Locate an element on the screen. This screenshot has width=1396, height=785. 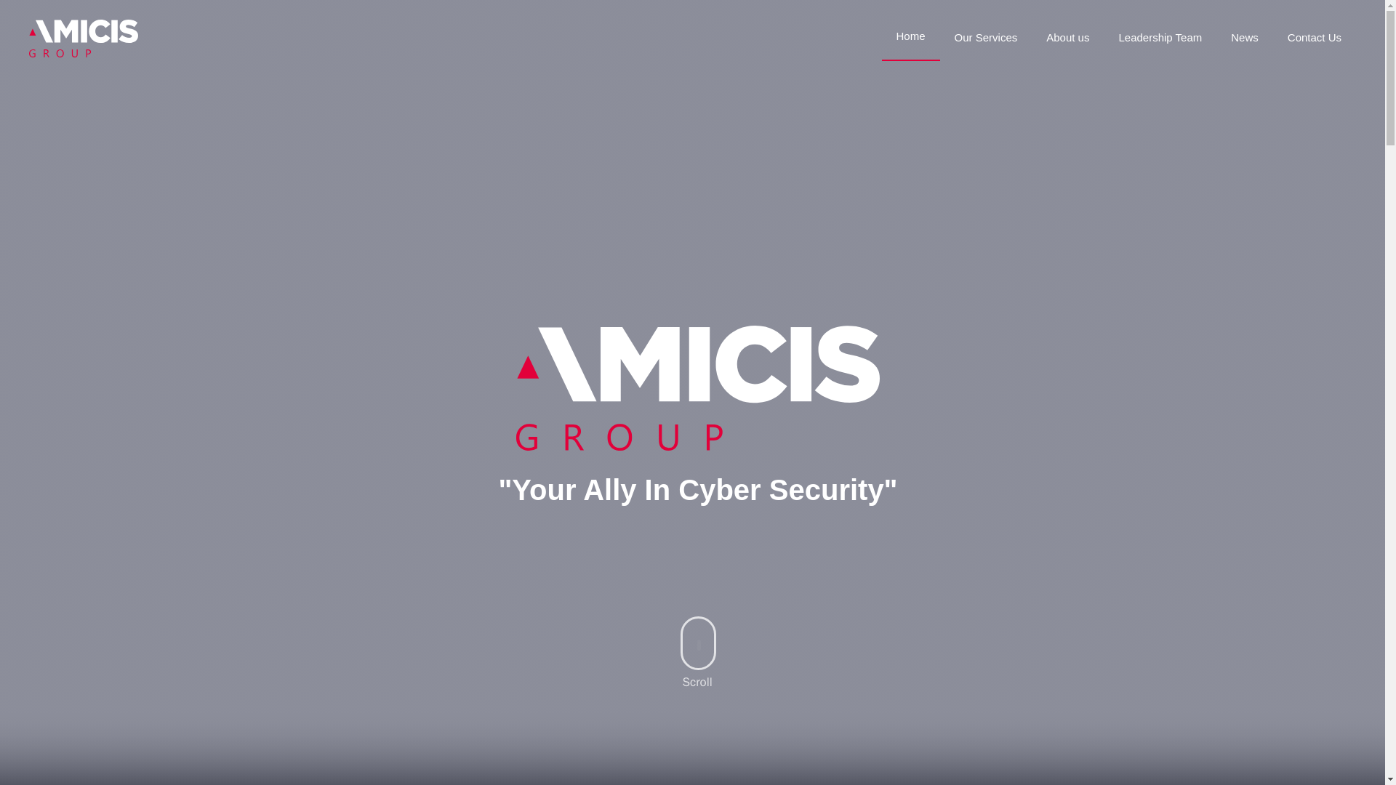
Leadership Team is located at coordinates (1160, 38).